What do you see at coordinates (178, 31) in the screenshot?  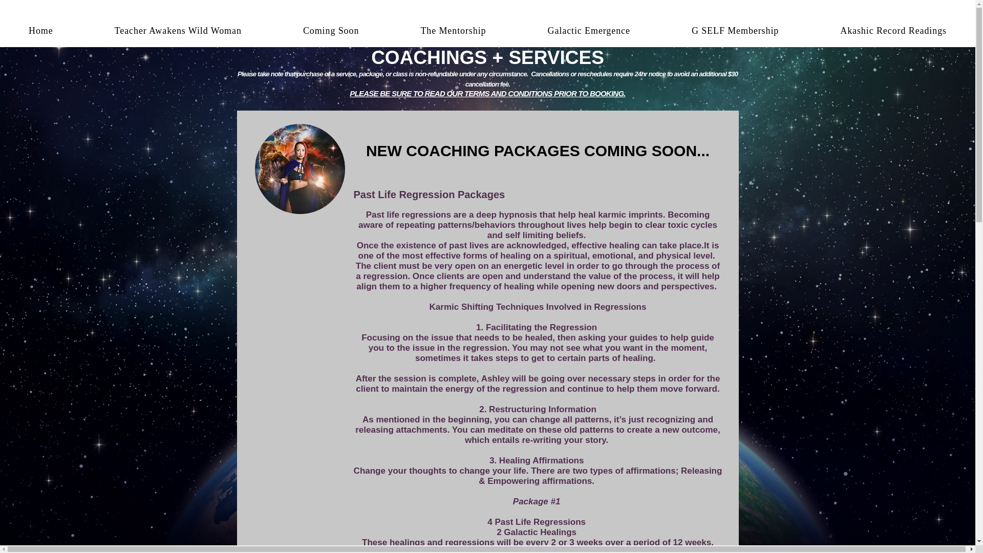 I see `Teacher Awakens Wild Woman` at bounding box center [178, 31].